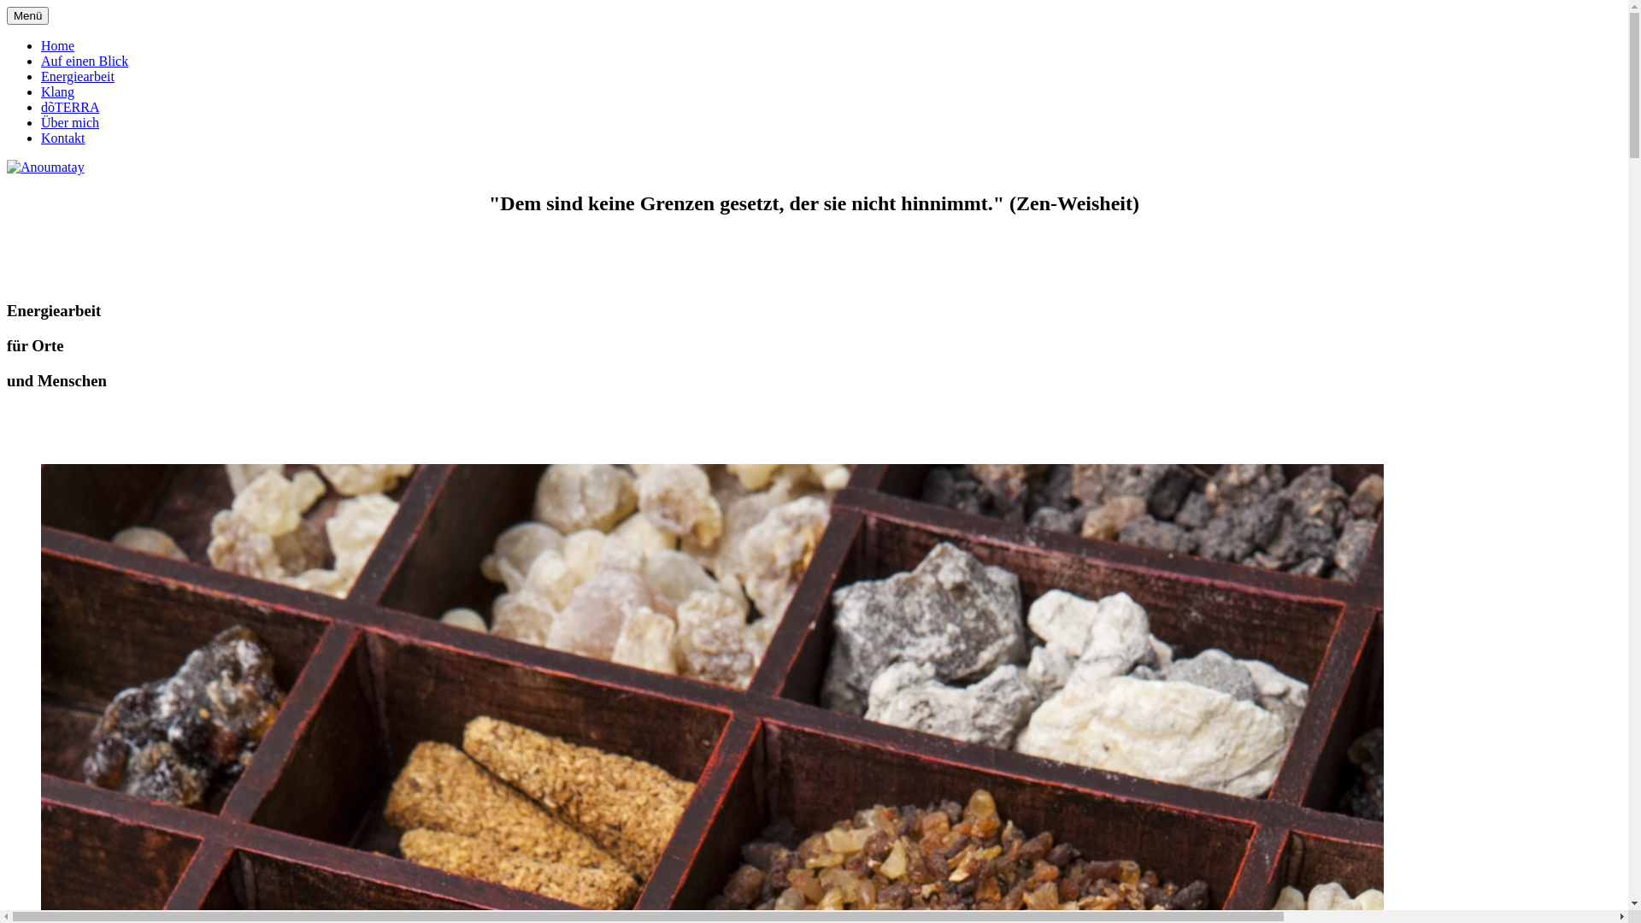  Describe the element at coordinates (85, 62) in the screenshot. I see `Auf einen Blick` at that location.